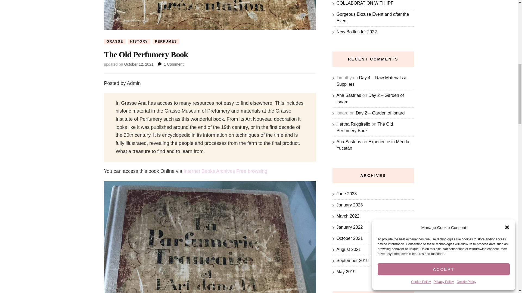 The height and width of the screenshot is (293, 522). Describe the element at coordinates (166, 41) in the screenshot. I see `PERFUMES` at that location.